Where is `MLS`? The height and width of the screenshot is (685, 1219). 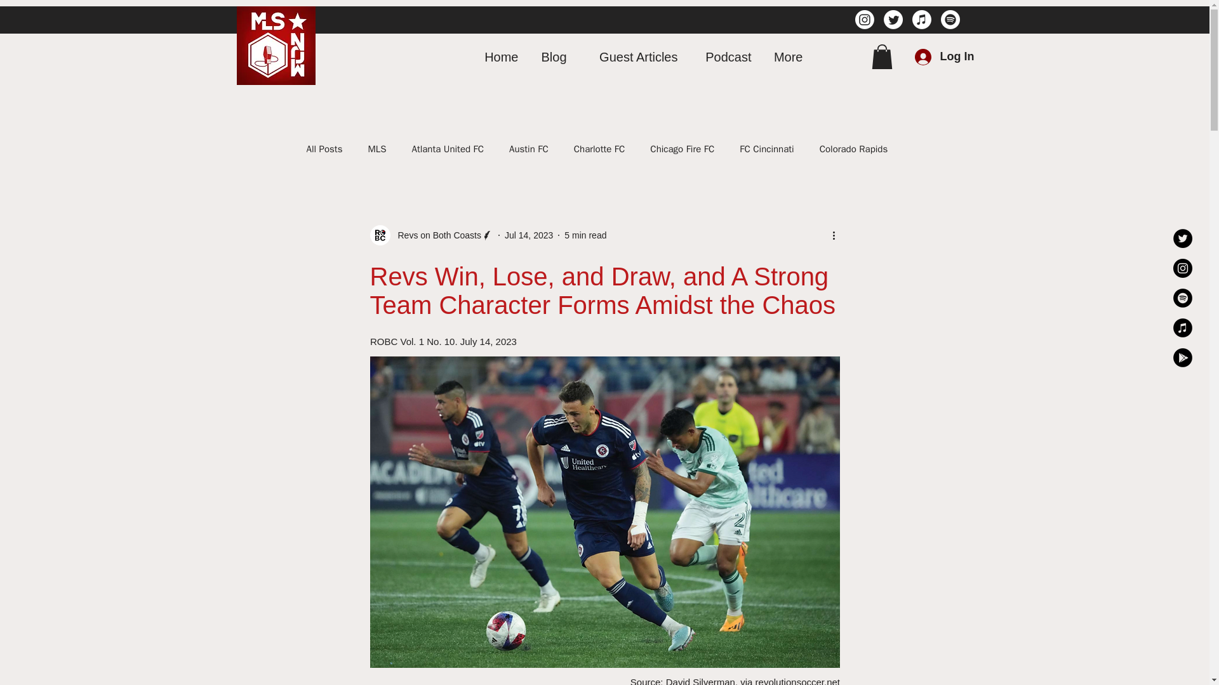
MLS is located at coordinates (377, 149).